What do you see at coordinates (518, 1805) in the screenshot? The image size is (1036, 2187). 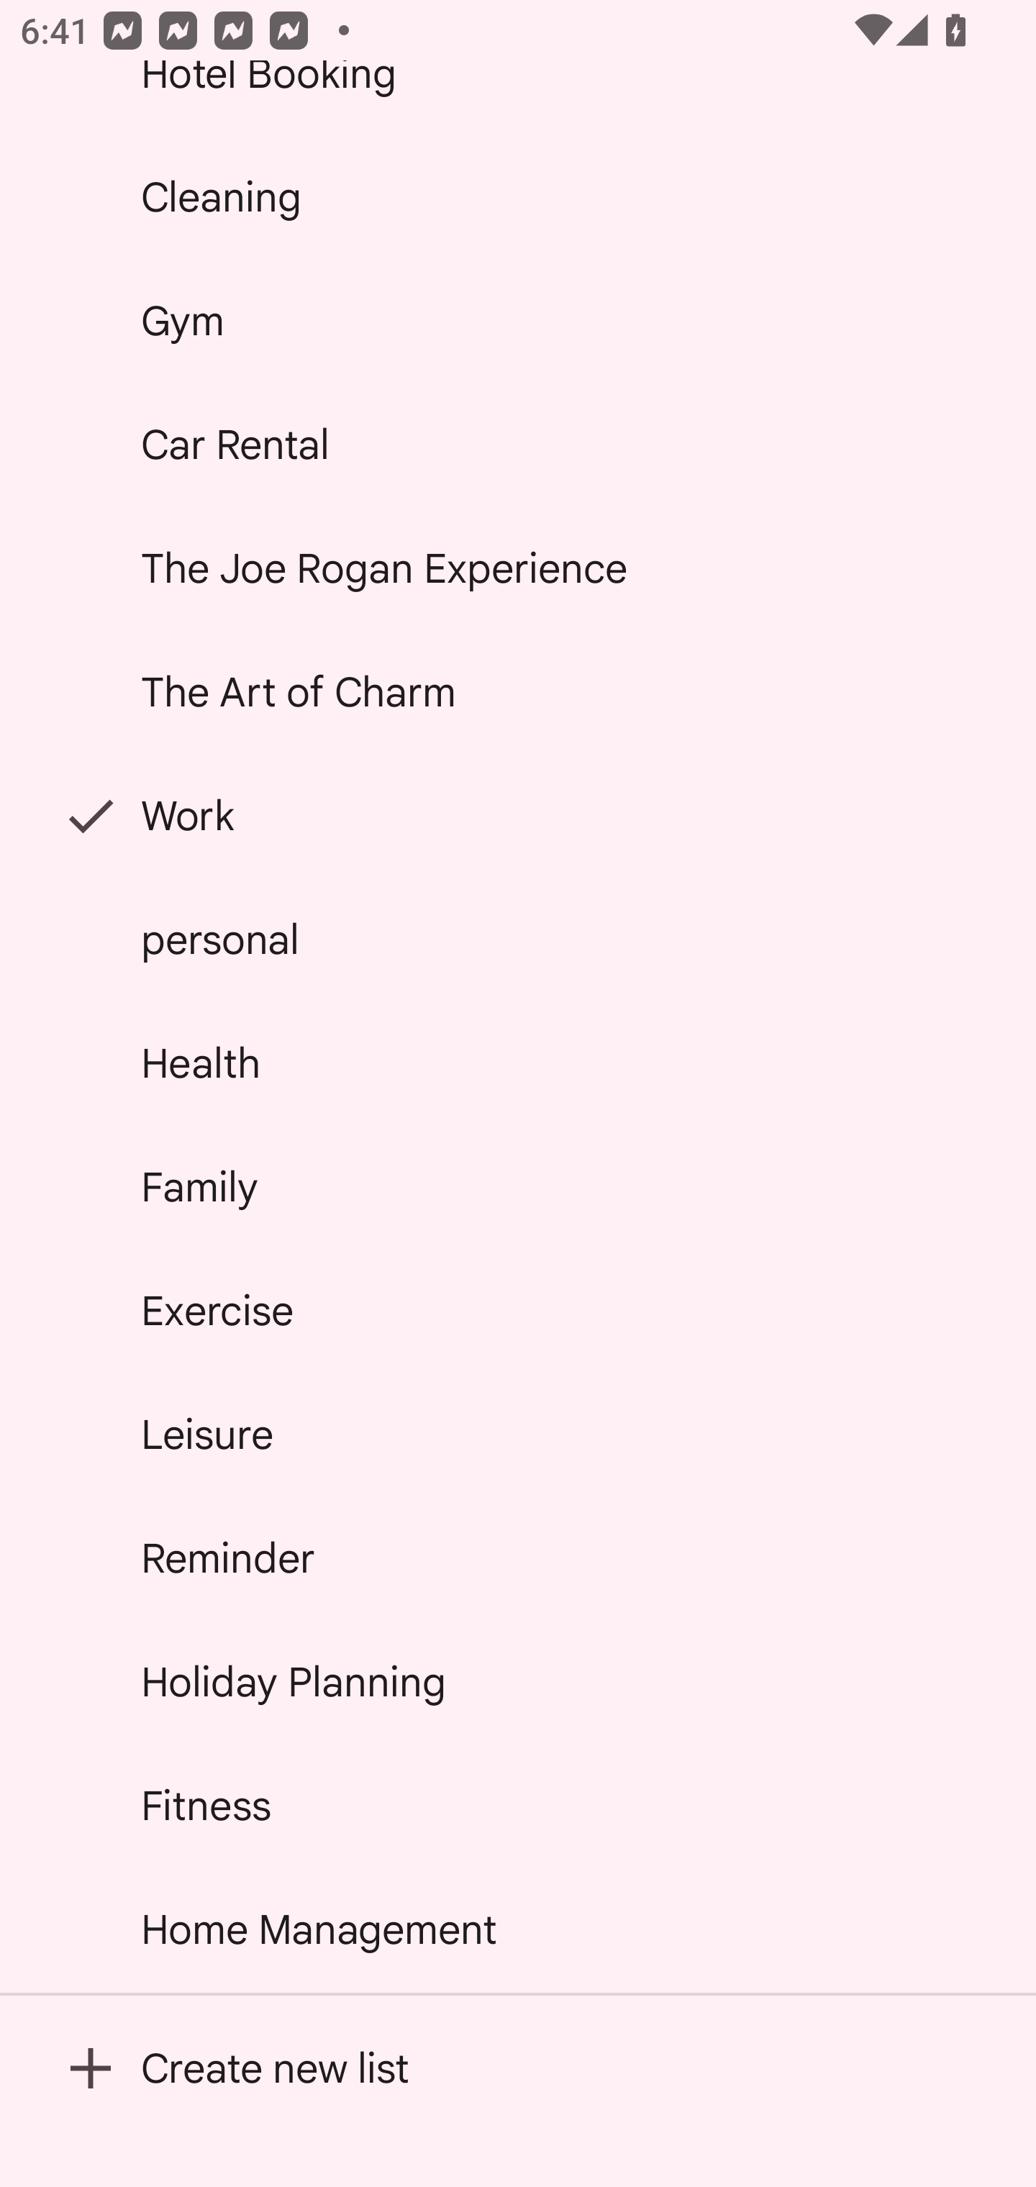 I see `Fitness` at bounding box center [518, 1805].